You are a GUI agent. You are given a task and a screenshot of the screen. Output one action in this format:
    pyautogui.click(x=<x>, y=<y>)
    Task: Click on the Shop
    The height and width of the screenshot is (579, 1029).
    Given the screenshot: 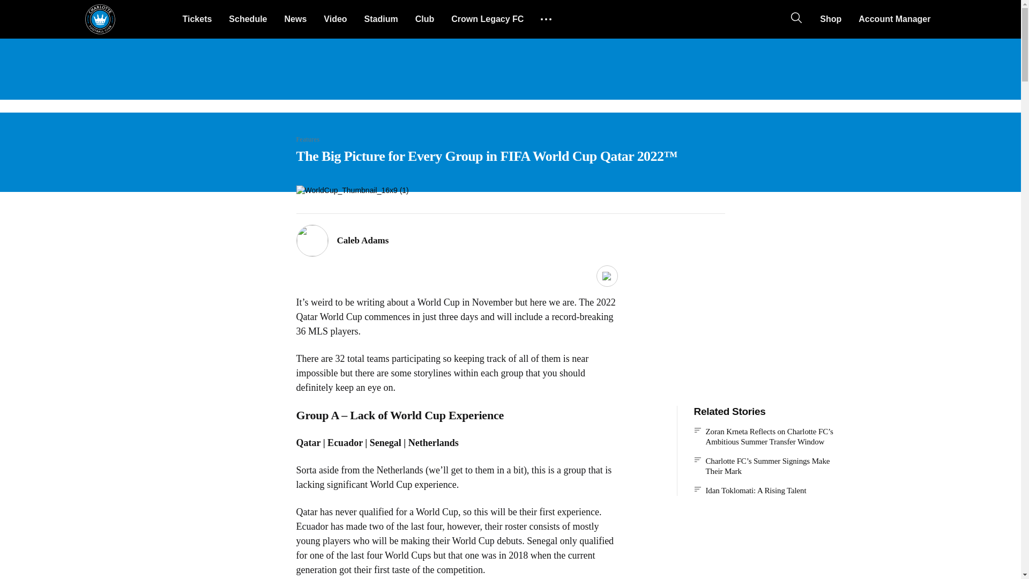 What is the action you would take?
    pyautogui.click(x=831, y=19)
    